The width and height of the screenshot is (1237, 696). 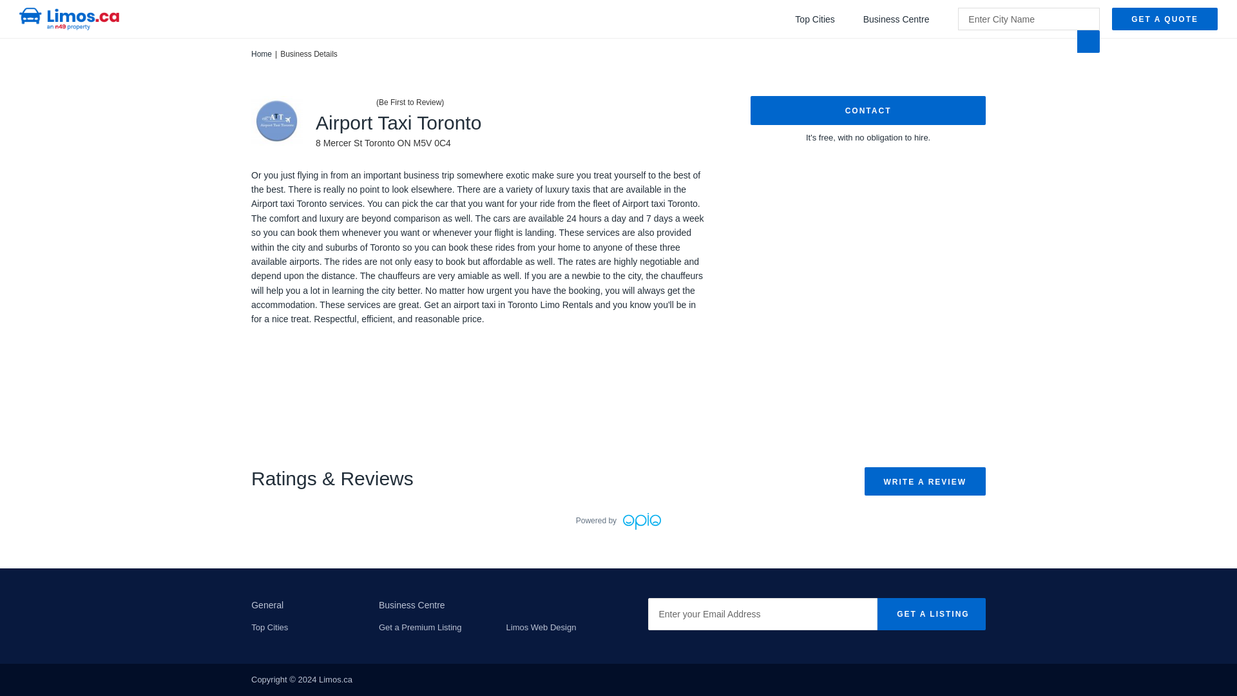 What do you see at coordinates (903, 19) in the screenshot?
I see `Business Centre` at bounding box center [903, 19].